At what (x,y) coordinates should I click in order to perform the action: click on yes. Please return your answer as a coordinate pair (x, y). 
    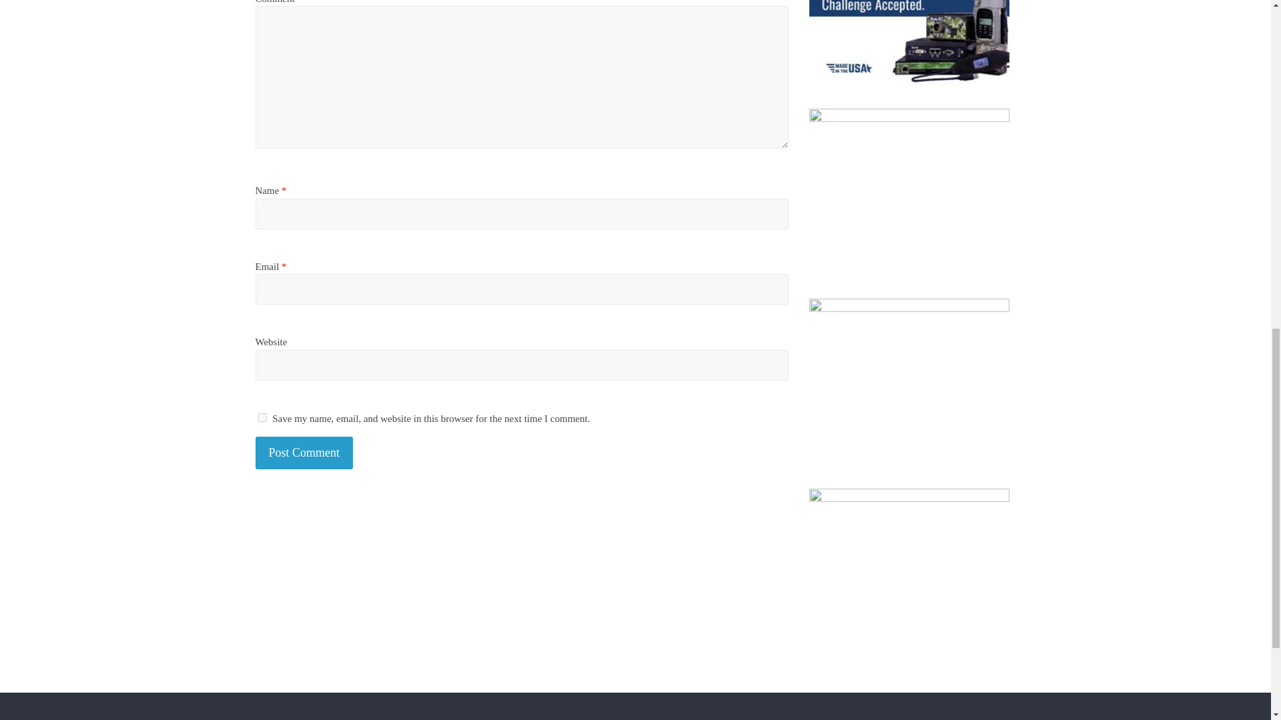
    Looking at the image, I should click on (262, 417).